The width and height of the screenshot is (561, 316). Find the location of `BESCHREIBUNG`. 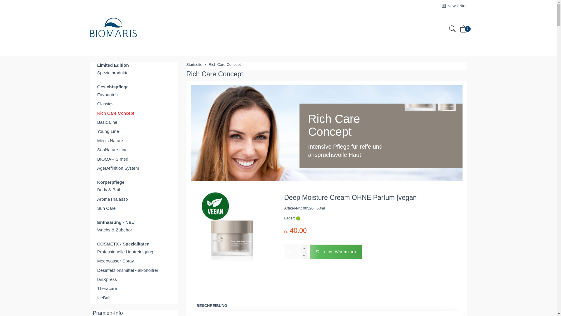

BESCHREIBUNG is located at coordinates (212, 306).